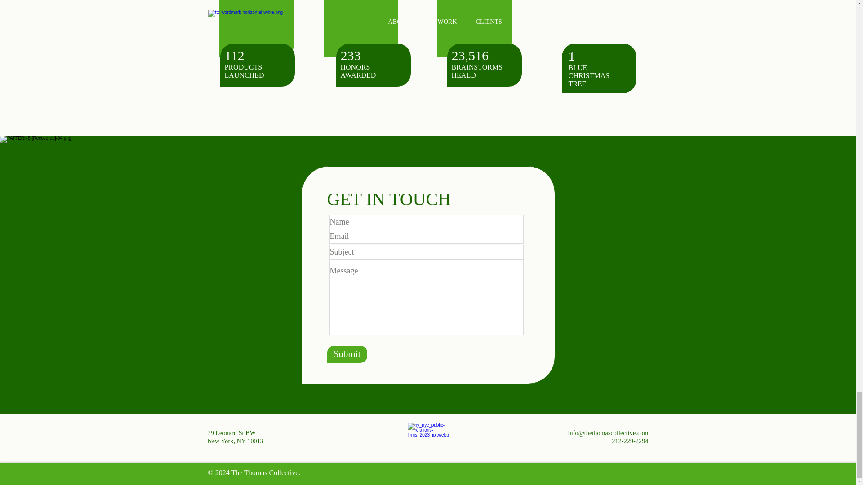 The image size is (863, 485). I want to click on Submit, so click(347, 353).